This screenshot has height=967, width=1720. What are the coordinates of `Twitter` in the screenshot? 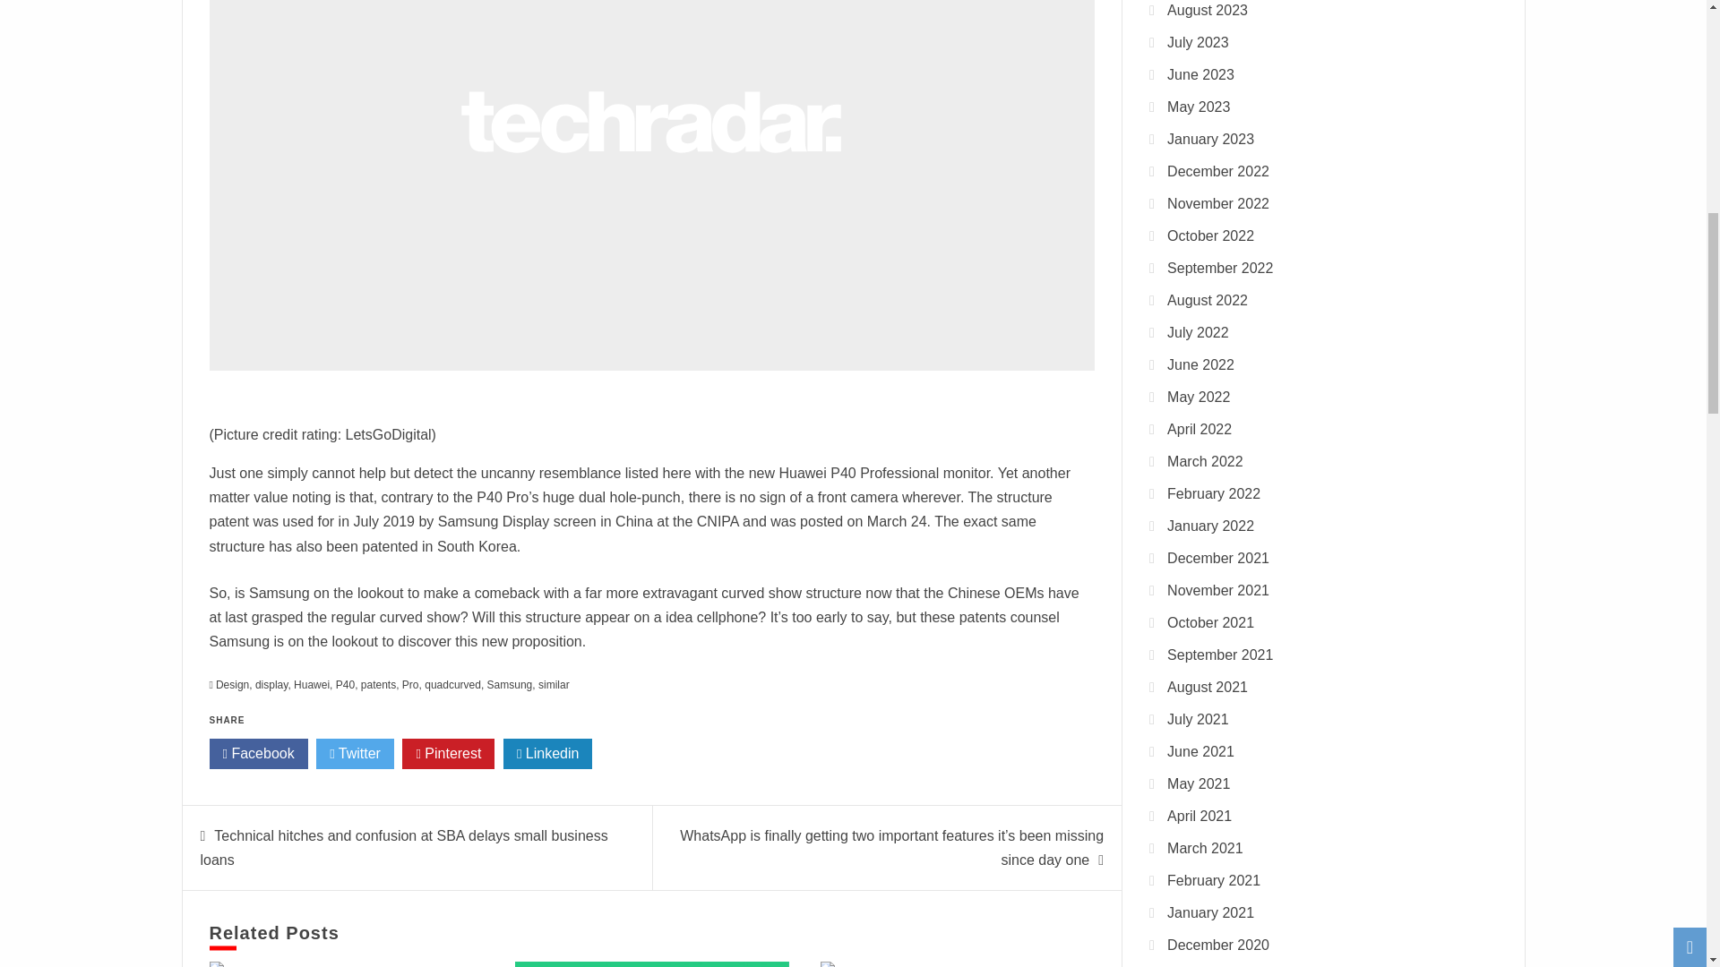 It's located at (355, 754).